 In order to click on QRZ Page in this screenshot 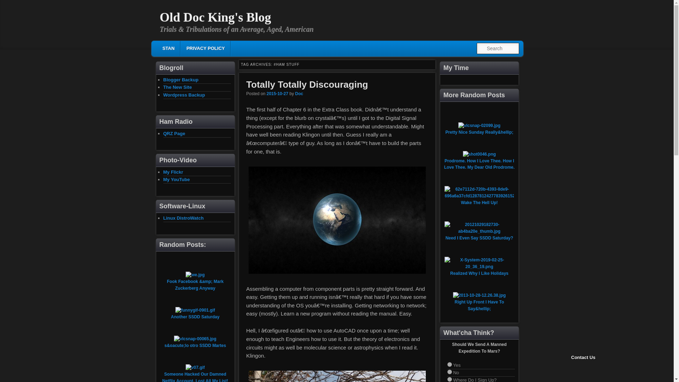, I will do `click(174, 133)`.